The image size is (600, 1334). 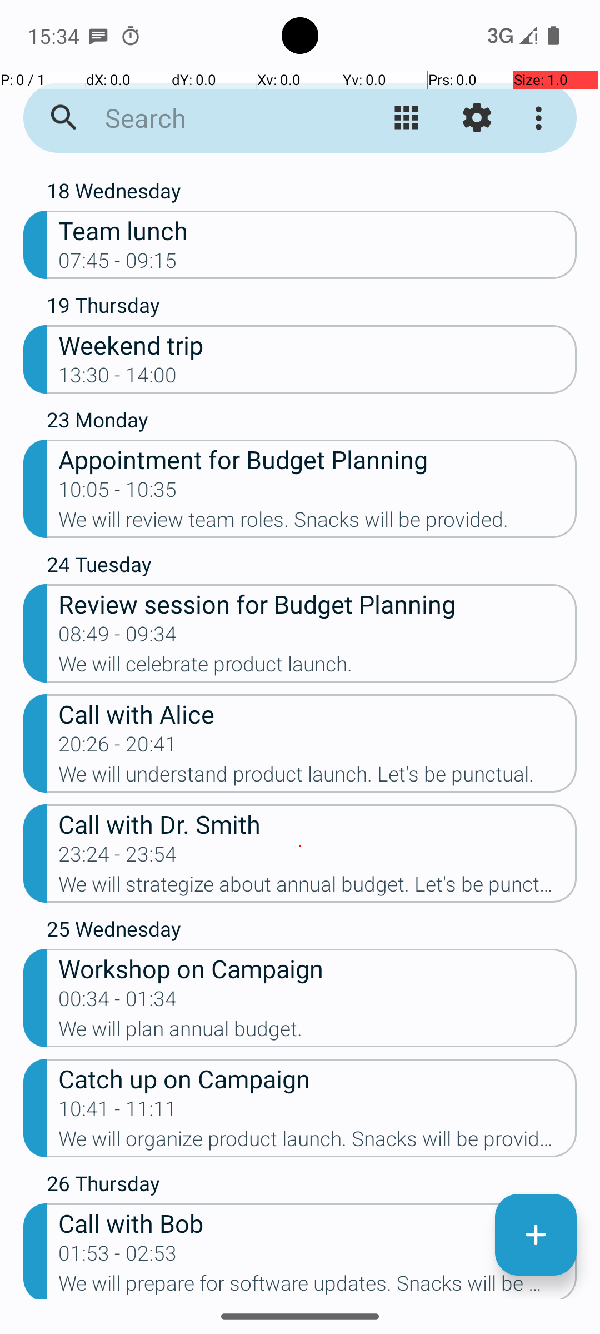 I want to click on 07:45 - 09:15, so click(x=118, y=264).